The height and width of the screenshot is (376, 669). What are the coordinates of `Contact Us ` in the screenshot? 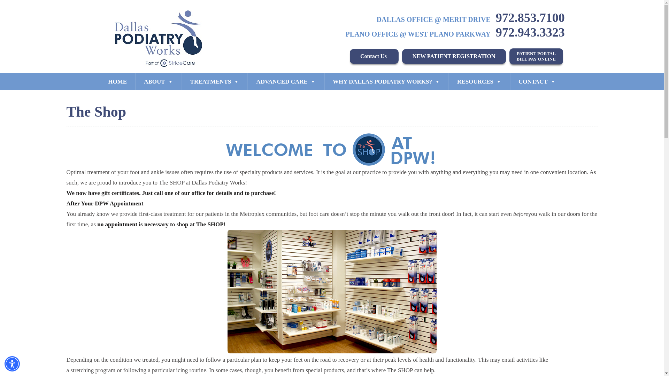 It's located at (374, 56).